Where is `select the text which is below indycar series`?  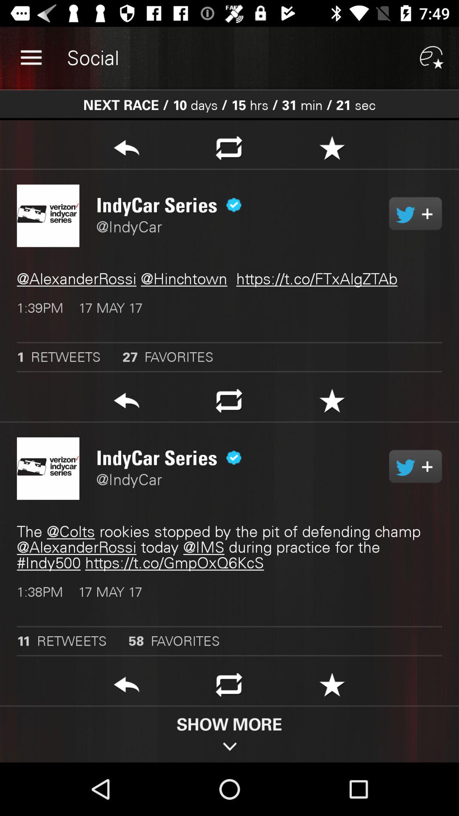 select the text which is below indycar series is located at coordinates (229, 279).